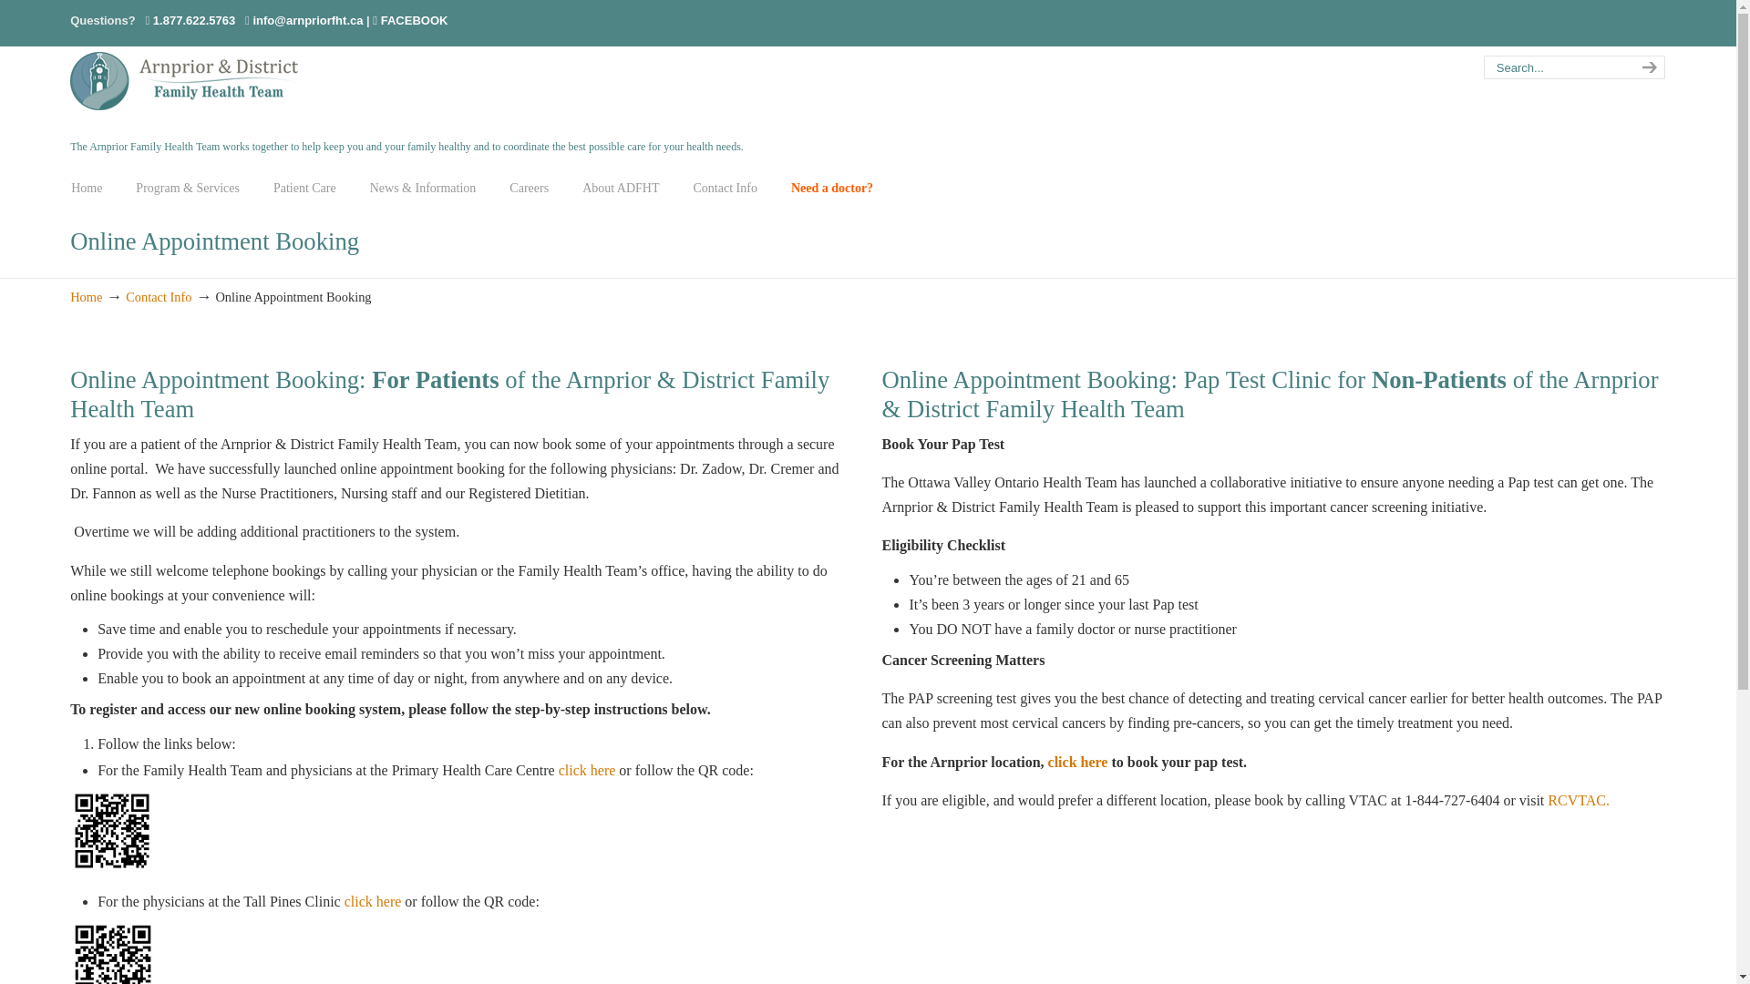  What do you see at coordinates (529, 188) in the screenshot?
I see `Careers` at bounding box center [529, 188].